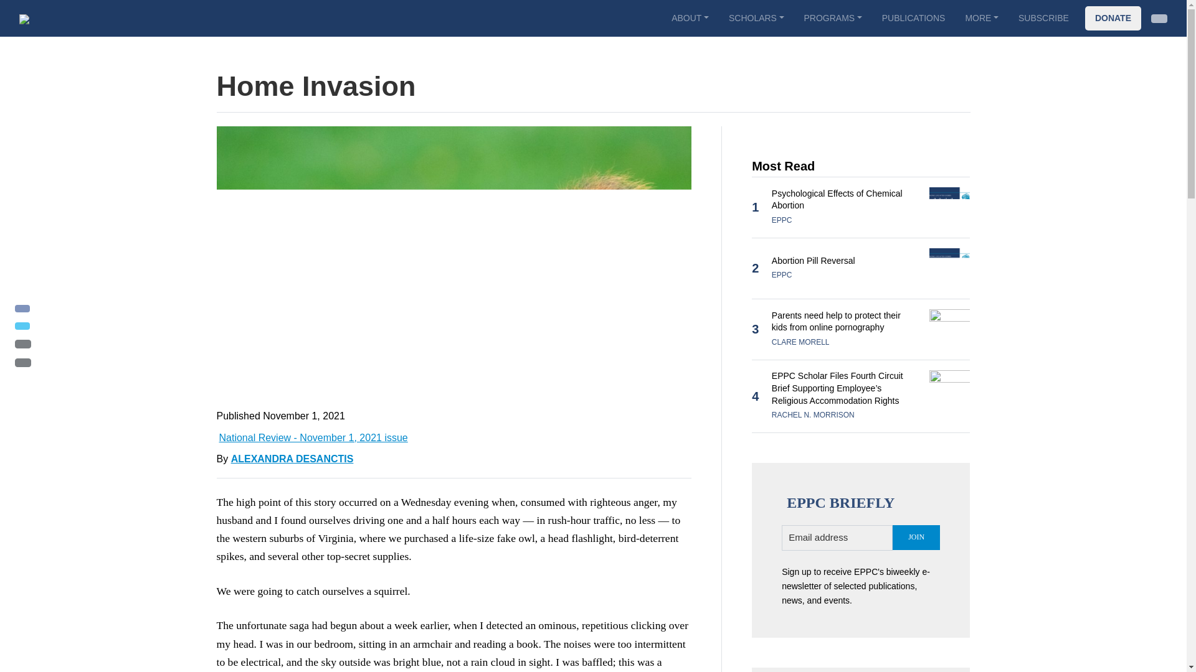 This screenshot has height=672, width=1196. What do you see at coordinates (690, 17) in the screenshot?
I see `ABOUT` at bounding box center [690, 17].